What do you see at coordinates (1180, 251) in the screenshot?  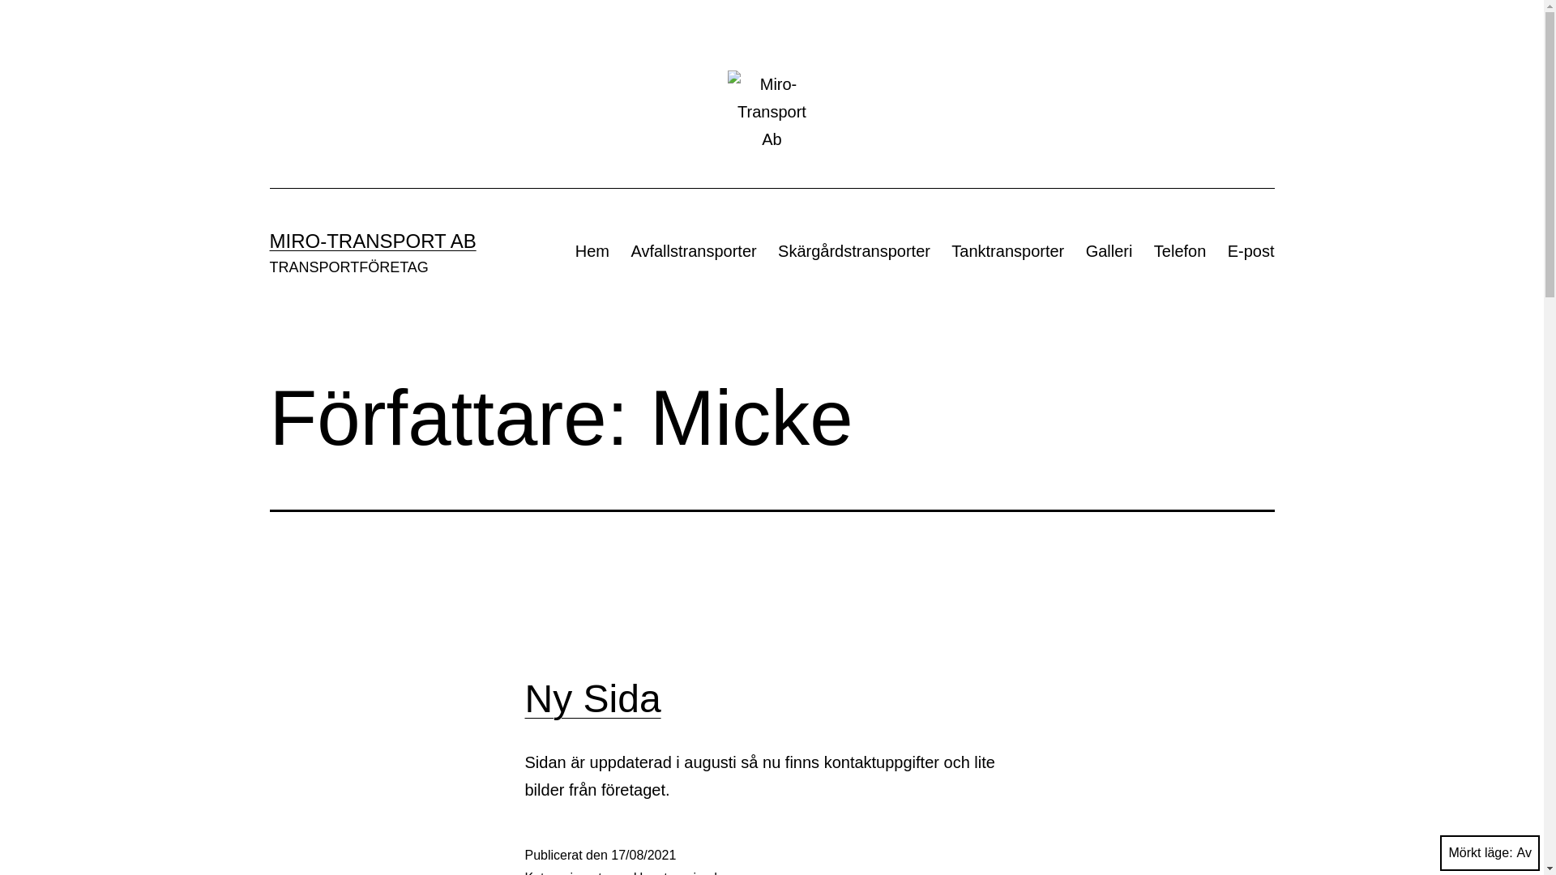 I see `Telefon` at bounding box center [1180, 251].